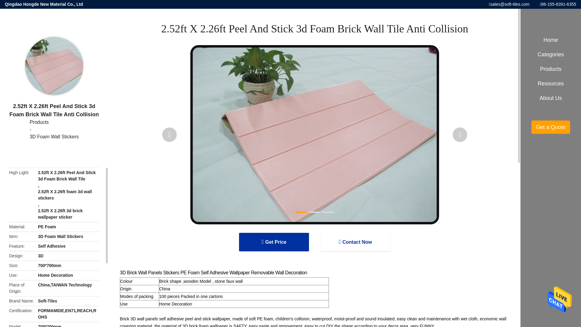 Image resolution: width=581 pixels, height=327 pixels. Describe the element at coordinates (551, 40) in the screenshot. I see `Home` at that location.